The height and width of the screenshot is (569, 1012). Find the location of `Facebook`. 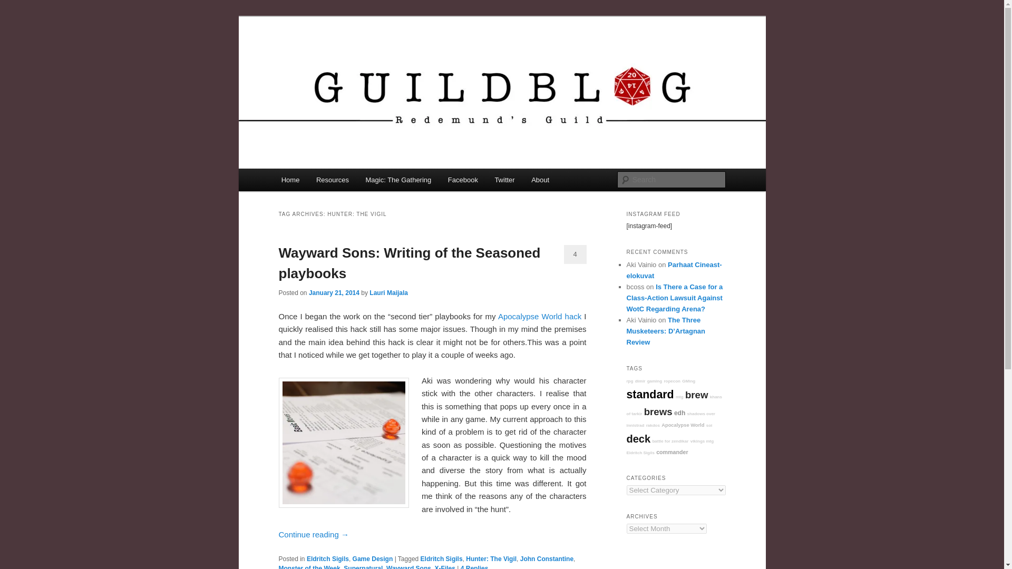

Facebook is located at coordinates (463, 179).